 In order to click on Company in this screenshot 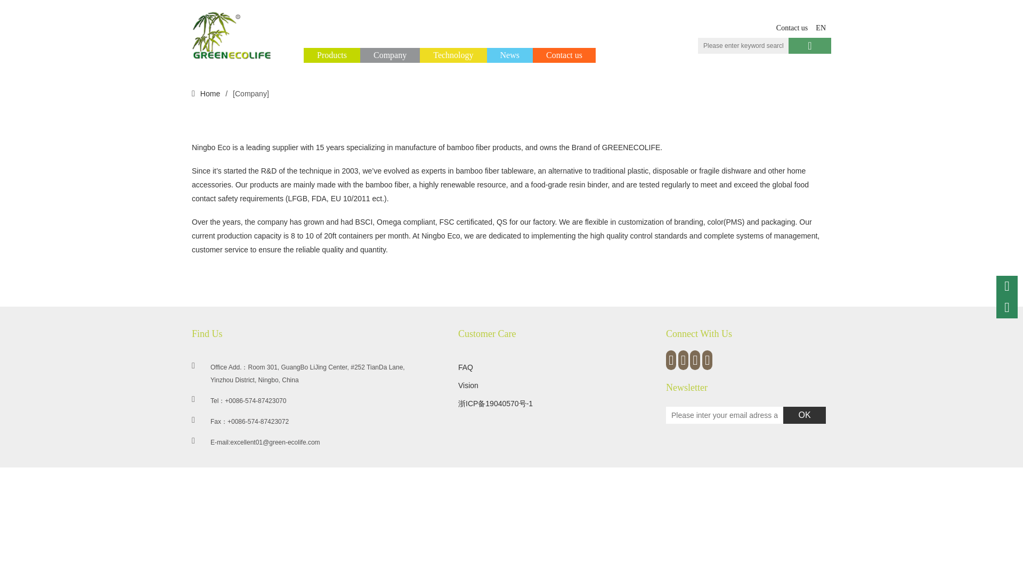, I will do `click(389, 55)`.